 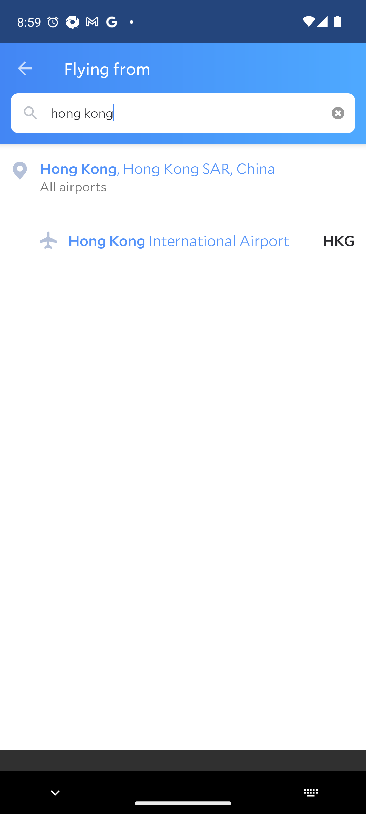 What do you see at coordinates (183, 176) in the screenshot?
I see `Hong Kong, Hong Kong SAR, China All airports` at bounding box center [183, 176].